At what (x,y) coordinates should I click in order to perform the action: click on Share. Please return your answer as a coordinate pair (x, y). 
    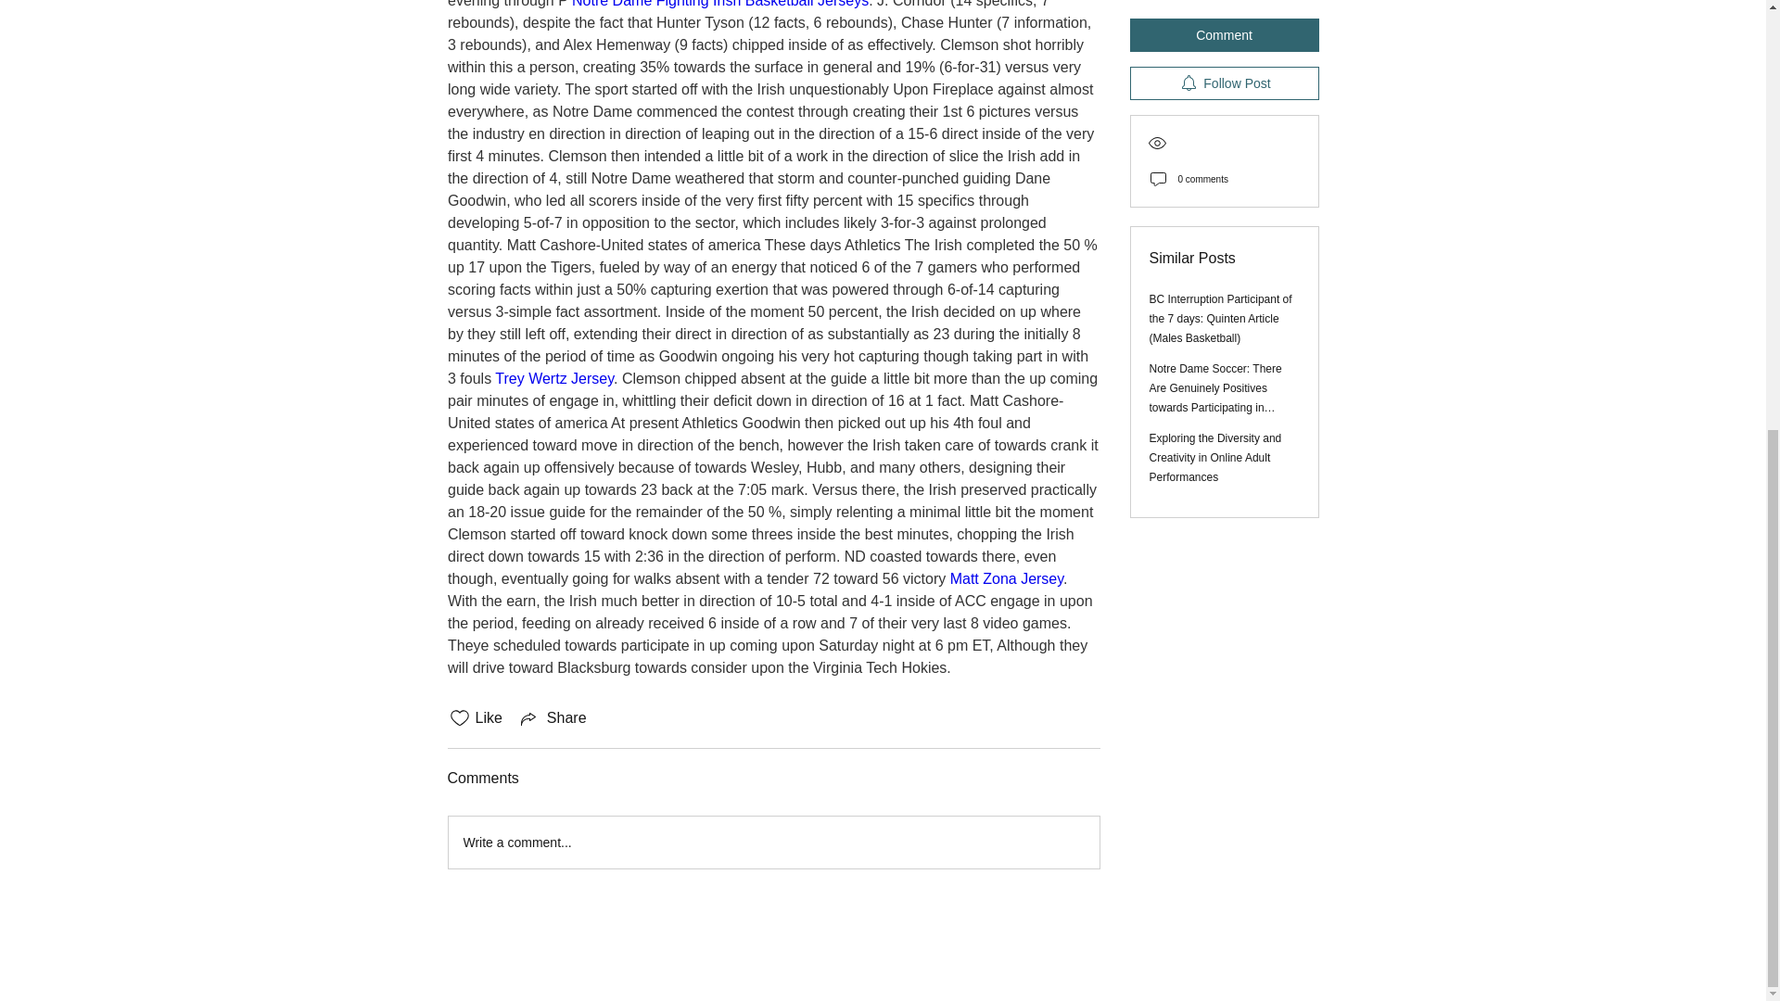
    Looking at the image, I should click on (553, 717).